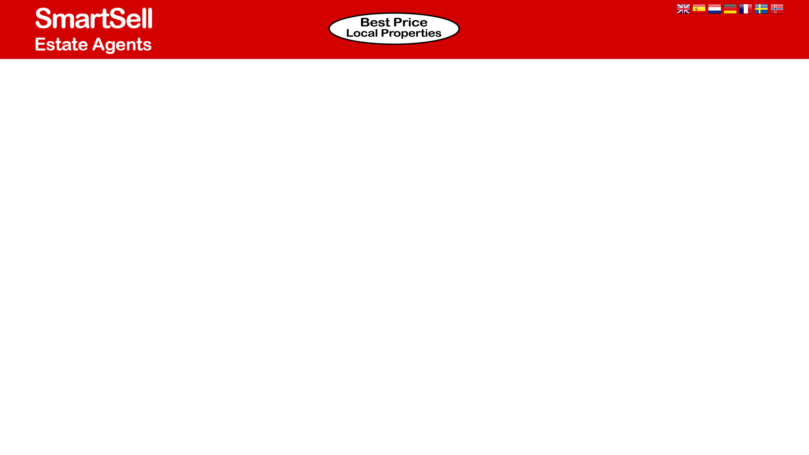  Describe the element at coordinates (730, 9) in the screenshot. I see `German` at that location.